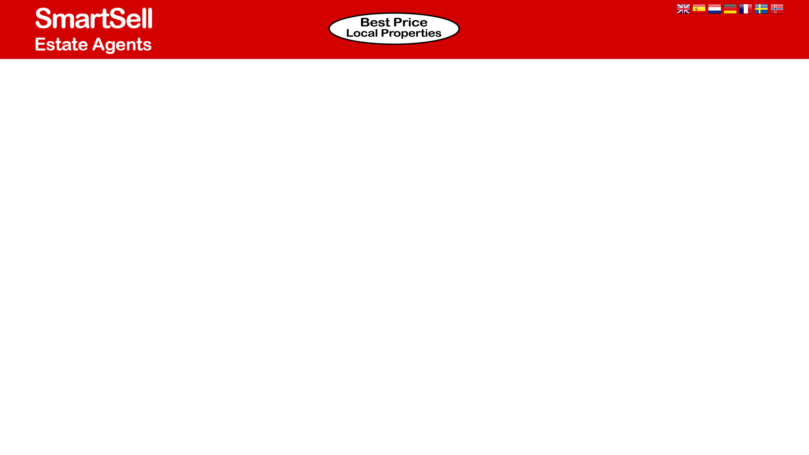  Describe the element at coordinates (730, 9) in the screenshot. I see `German` at that location.